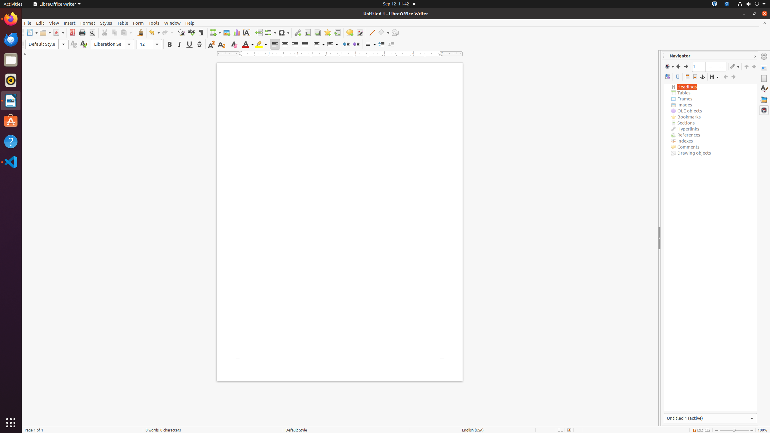 This screenshot has height=433, width=770. Describe the element at coordinates (11, 39) in the screenshot. I see `Thunderbird Mail` at that location.